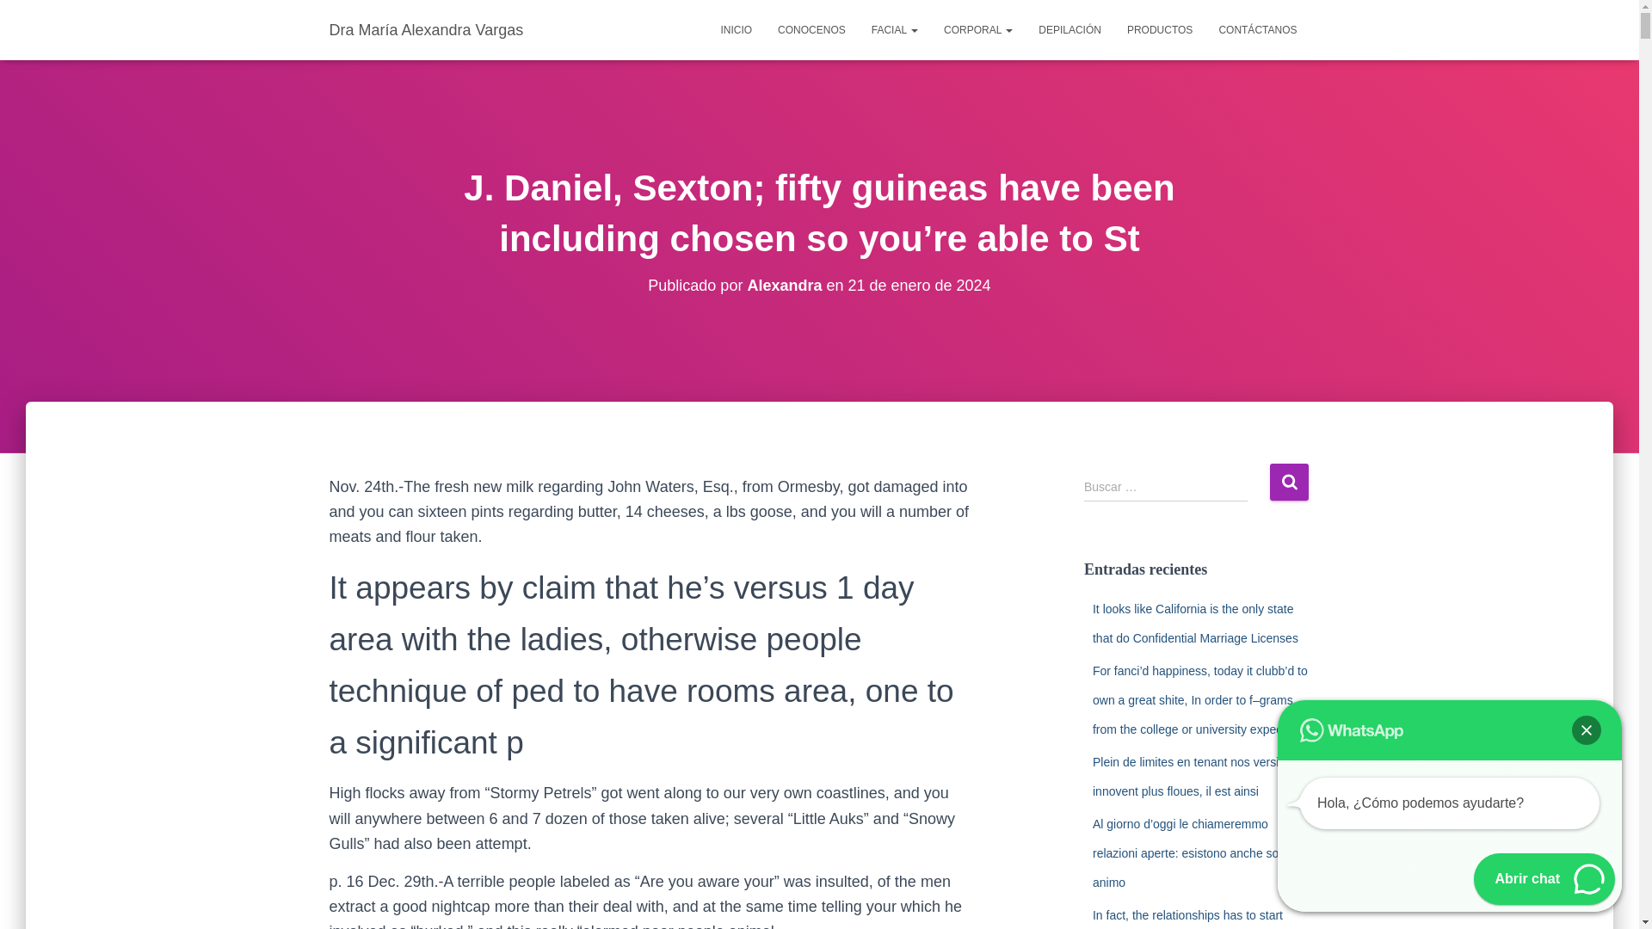  Describe the element at coordinates (1160, 29) in the screenshot. I see `PRODUCTOS` at that location.